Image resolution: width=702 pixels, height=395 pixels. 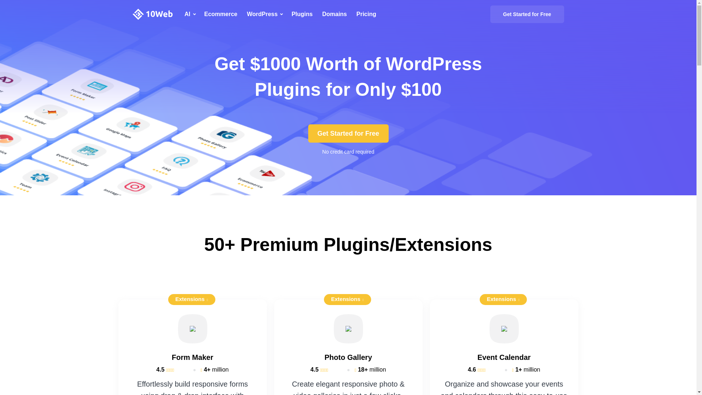 What do you see at coordinates (481, 369) in the screenshot?
I see `4.6 out of 5 stars` at bounding box center [481, 369].